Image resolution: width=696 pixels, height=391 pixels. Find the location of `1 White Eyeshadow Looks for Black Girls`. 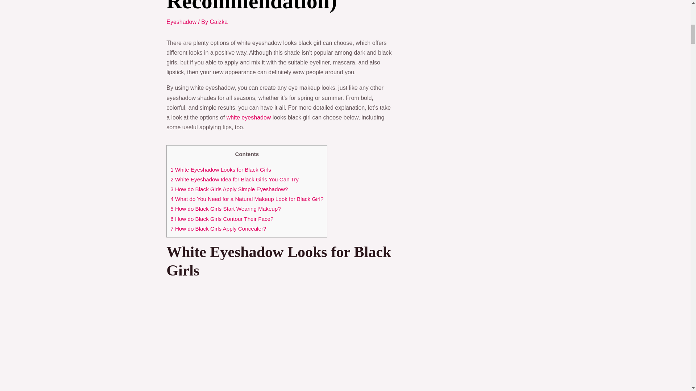

1 White Eyeshadow Looks for Black Girls is located at coordinates (221, 169).